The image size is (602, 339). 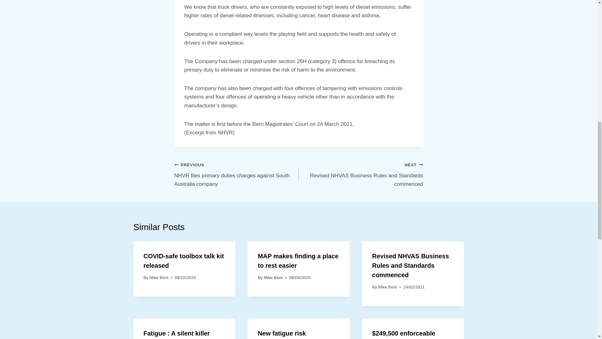 I want to click on COVID-safe toolbox talk kit released, so click(x=184, y=261).